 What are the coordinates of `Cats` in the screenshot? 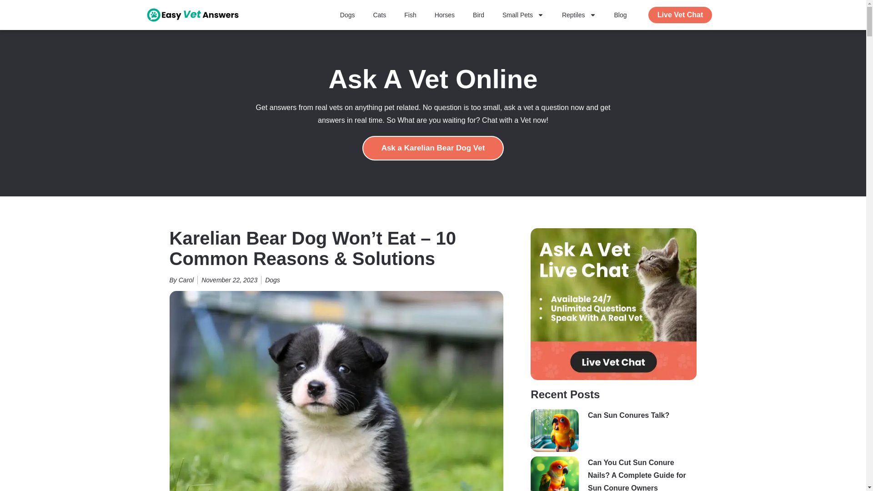 It's located at (379, 15).